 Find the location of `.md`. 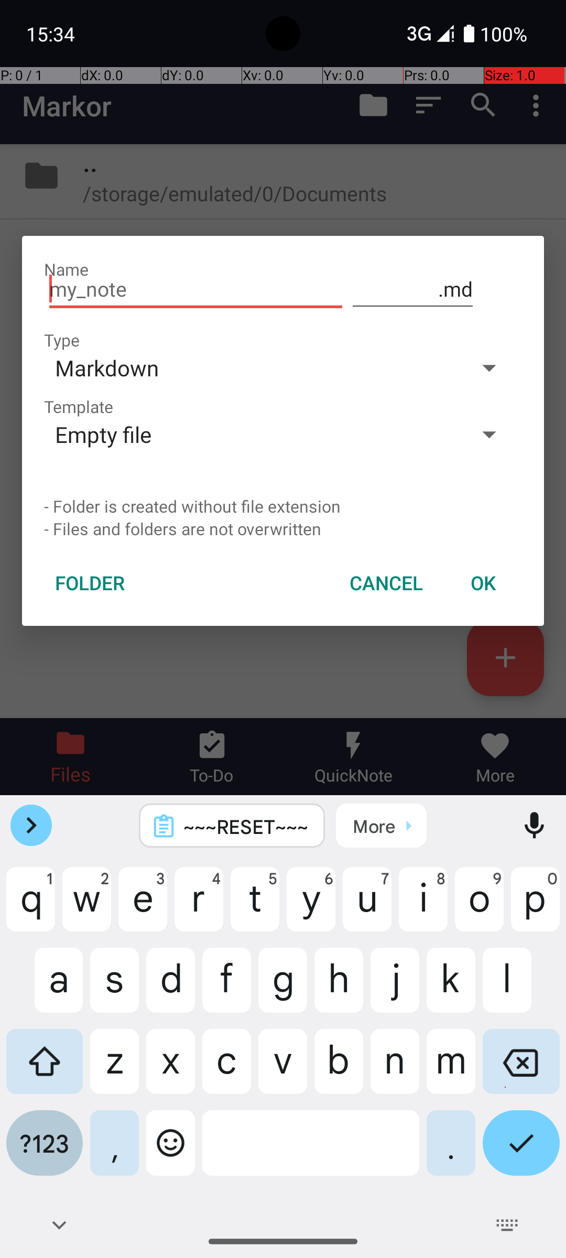

.md is located at coordinates (413, 289).